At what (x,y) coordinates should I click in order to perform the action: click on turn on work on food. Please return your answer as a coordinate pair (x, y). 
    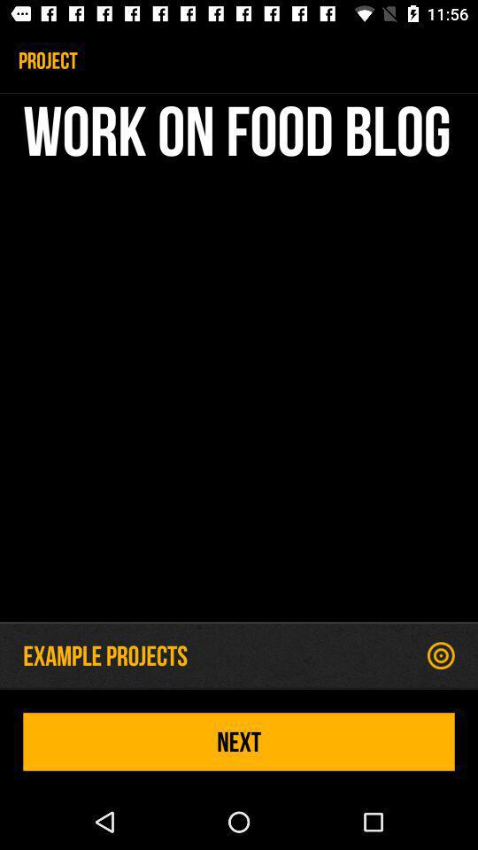
    Looking at the image, I should click on (239, 361).